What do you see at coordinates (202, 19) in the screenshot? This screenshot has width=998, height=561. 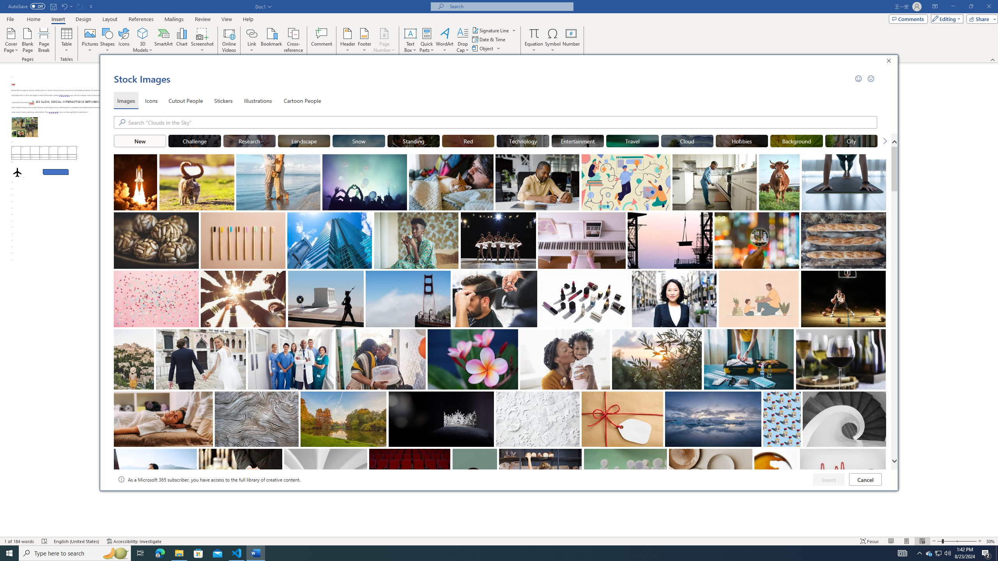 I see `Review` at bounding box center [202, 19].